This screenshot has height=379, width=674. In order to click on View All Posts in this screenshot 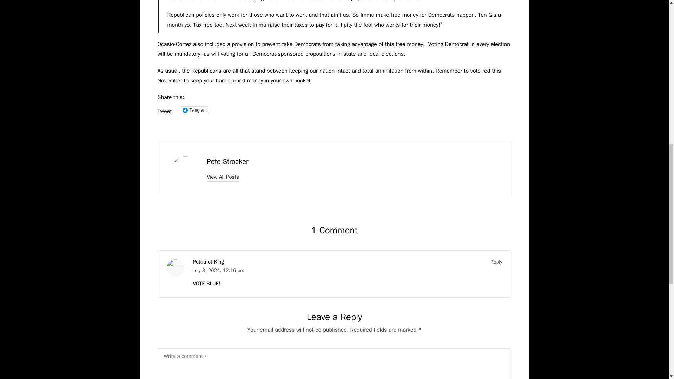, I will do `click(223, 177)`.